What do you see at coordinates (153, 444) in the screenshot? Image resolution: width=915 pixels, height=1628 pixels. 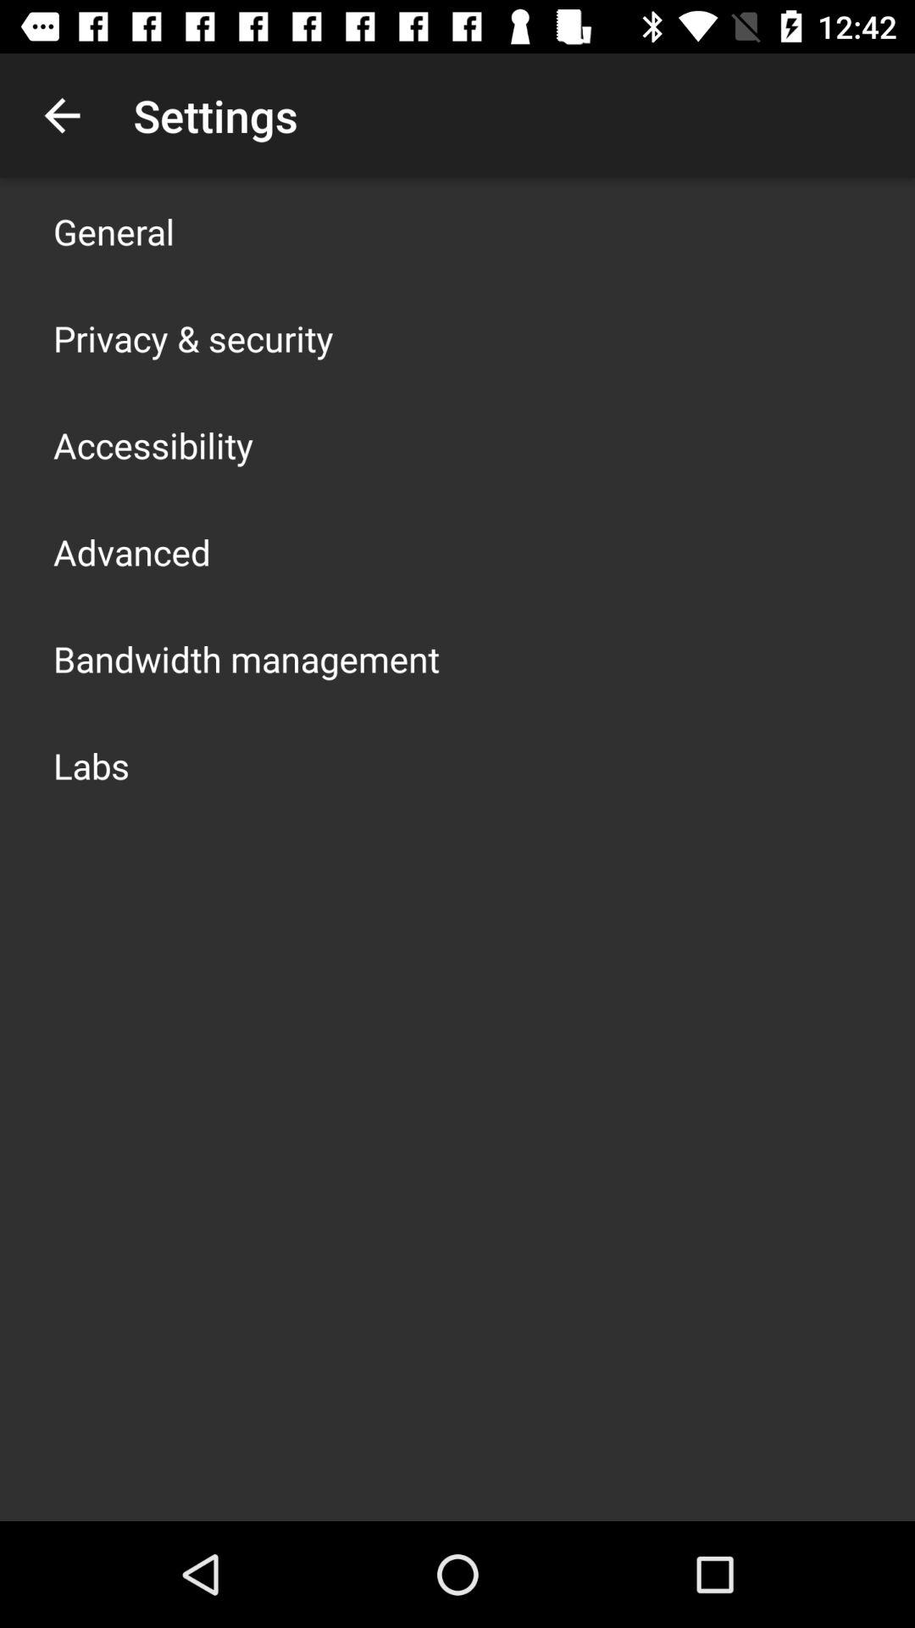 I see `flip until accessibility item` at bounding box center [153, 444].